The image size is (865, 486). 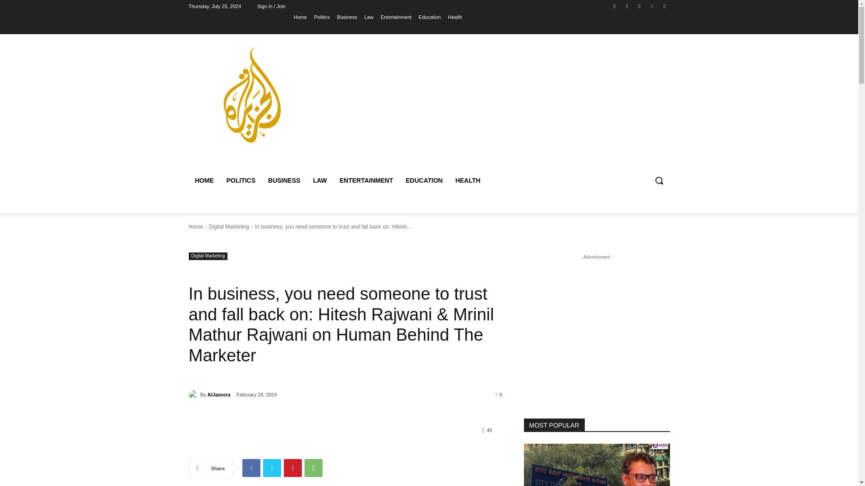 What do you see at coordinates (639, 6) in the screenshot?
I see `Twitter` at bounding box center [639, 6].